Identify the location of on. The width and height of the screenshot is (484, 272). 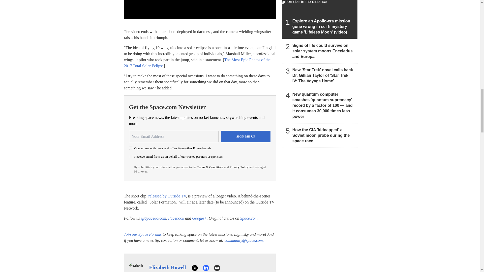
(131, 156).